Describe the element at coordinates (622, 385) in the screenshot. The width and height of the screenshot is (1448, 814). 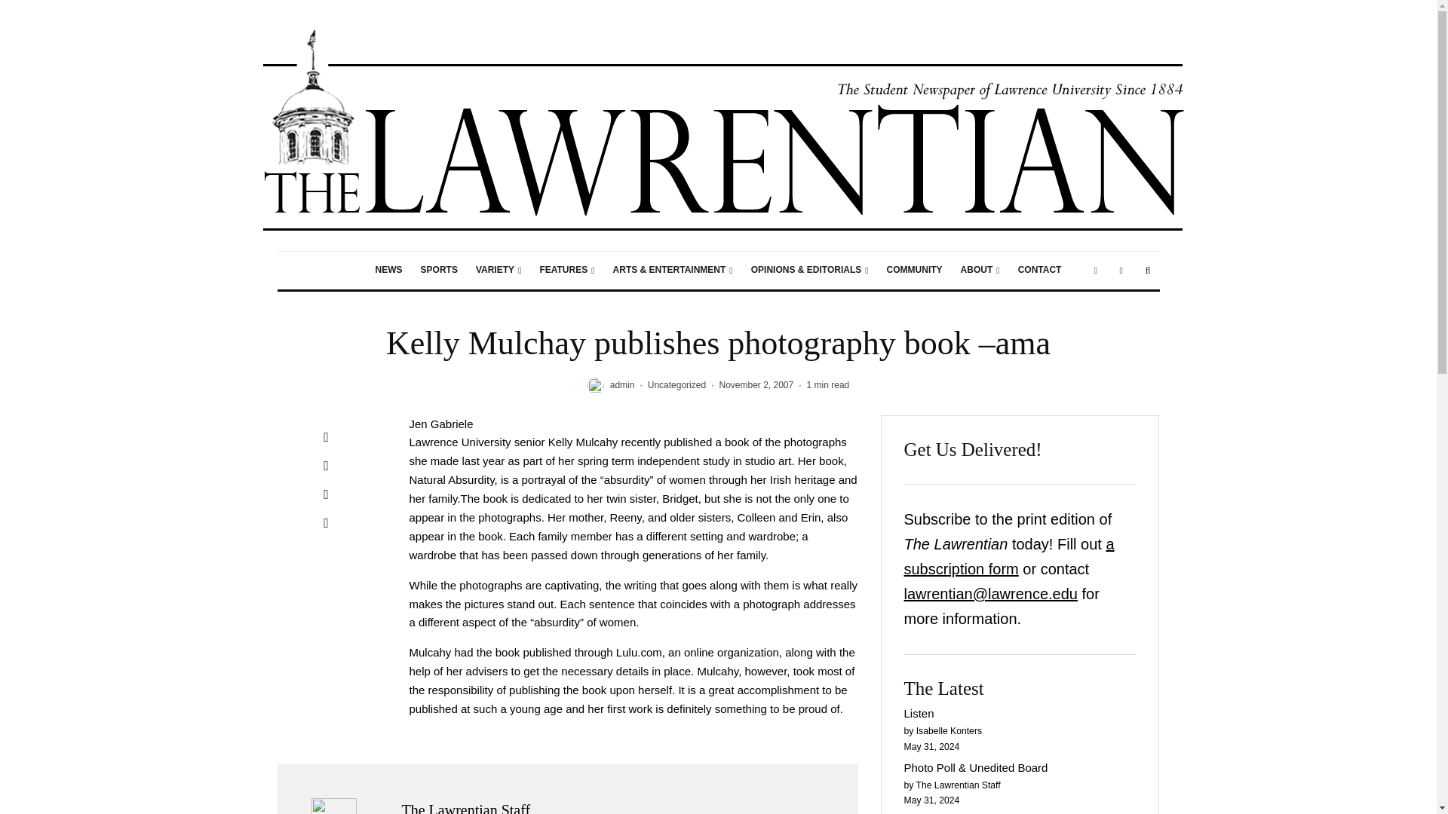
I see `Posts by admin` at that location.